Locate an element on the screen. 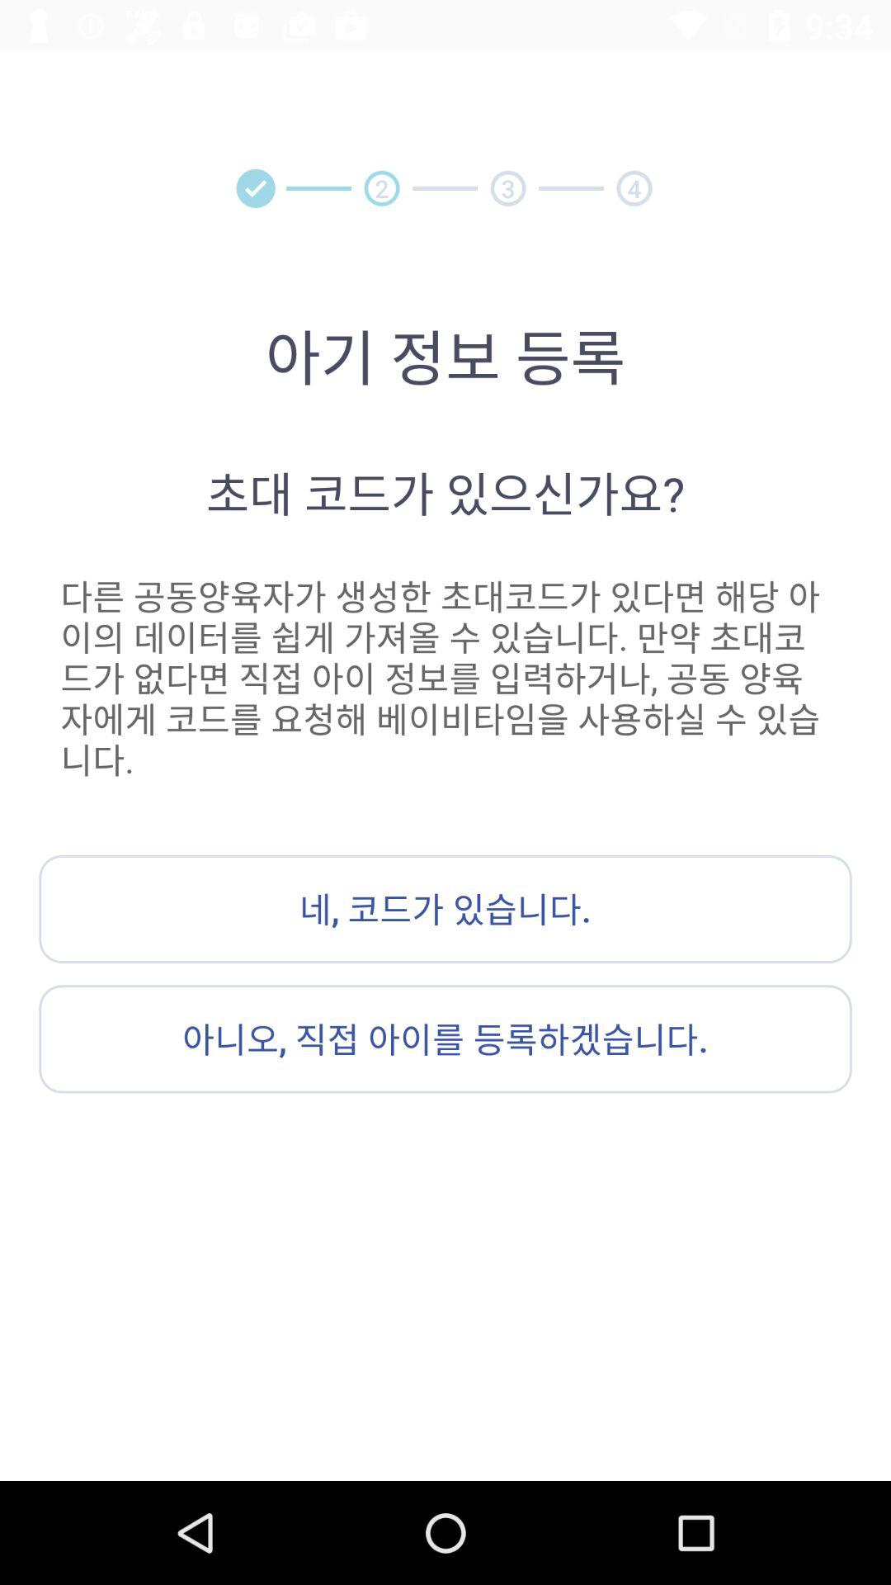 The width and height of the screenshot is (891, 1585). flip until 4 is located at coordinates (634, 188).